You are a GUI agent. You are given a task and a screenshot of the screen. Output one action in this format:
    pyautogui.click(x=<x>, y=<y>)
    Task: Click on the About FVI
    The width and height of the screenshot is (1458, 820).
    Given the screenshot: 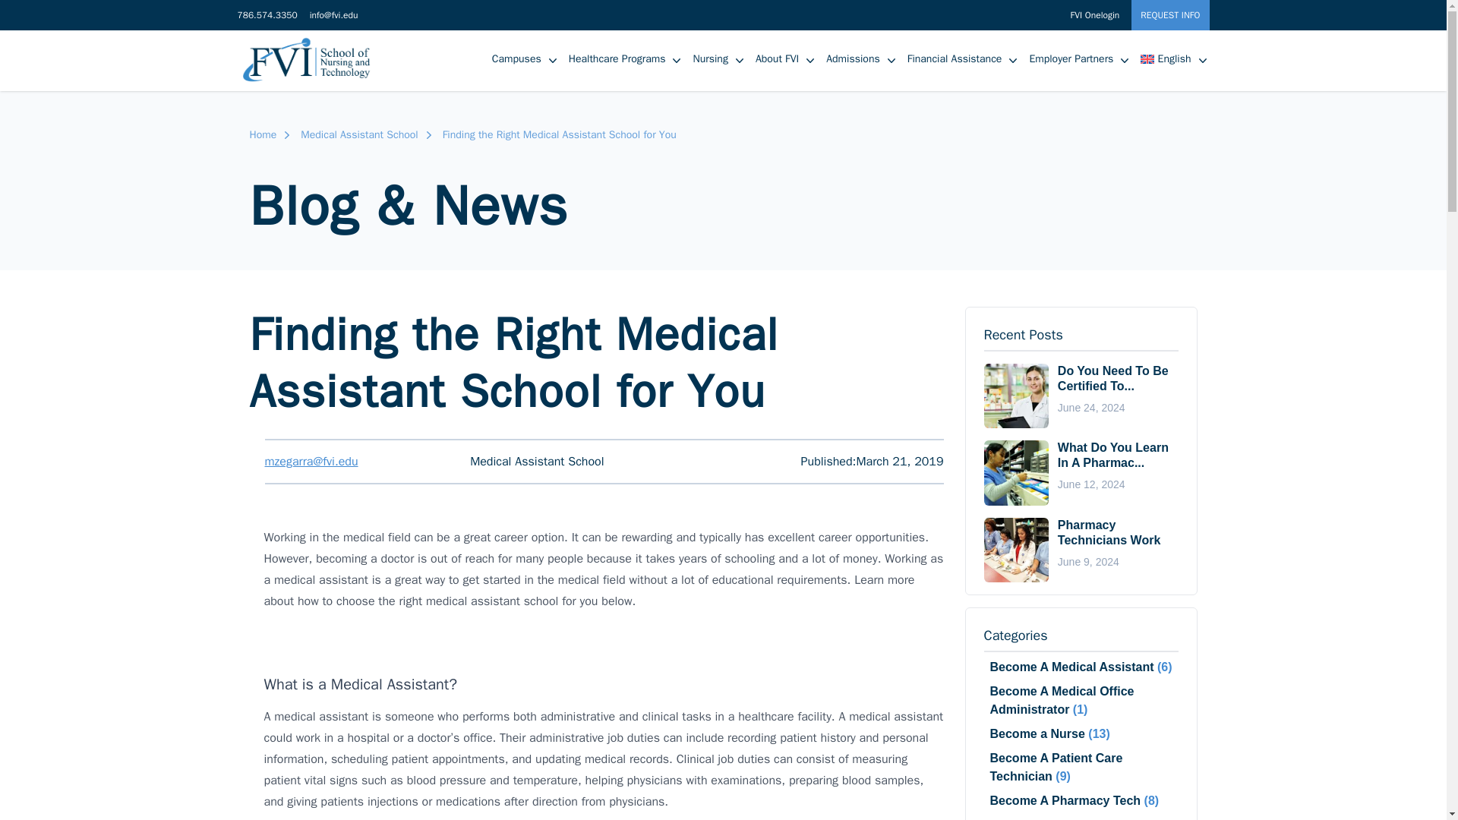 What is the action you would take?
    pyautogui.click(x=777, y=58)
    